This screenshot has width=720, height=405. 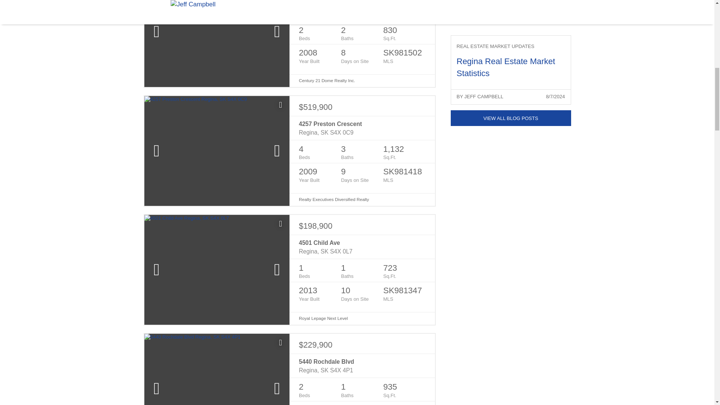 I want to click on 1300 N Stockton St Regina,  SK S4X 0G1, so click(x=362, y=9).